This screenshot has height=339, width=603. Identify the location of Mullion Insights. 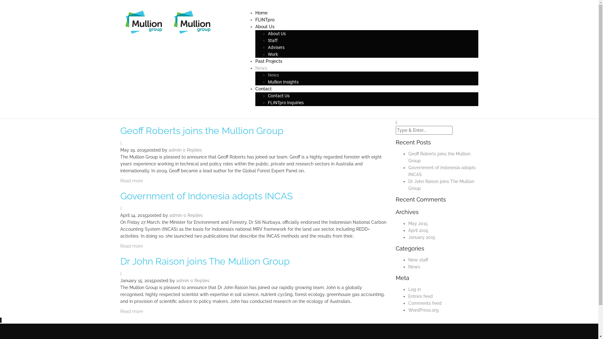
(283, 82).